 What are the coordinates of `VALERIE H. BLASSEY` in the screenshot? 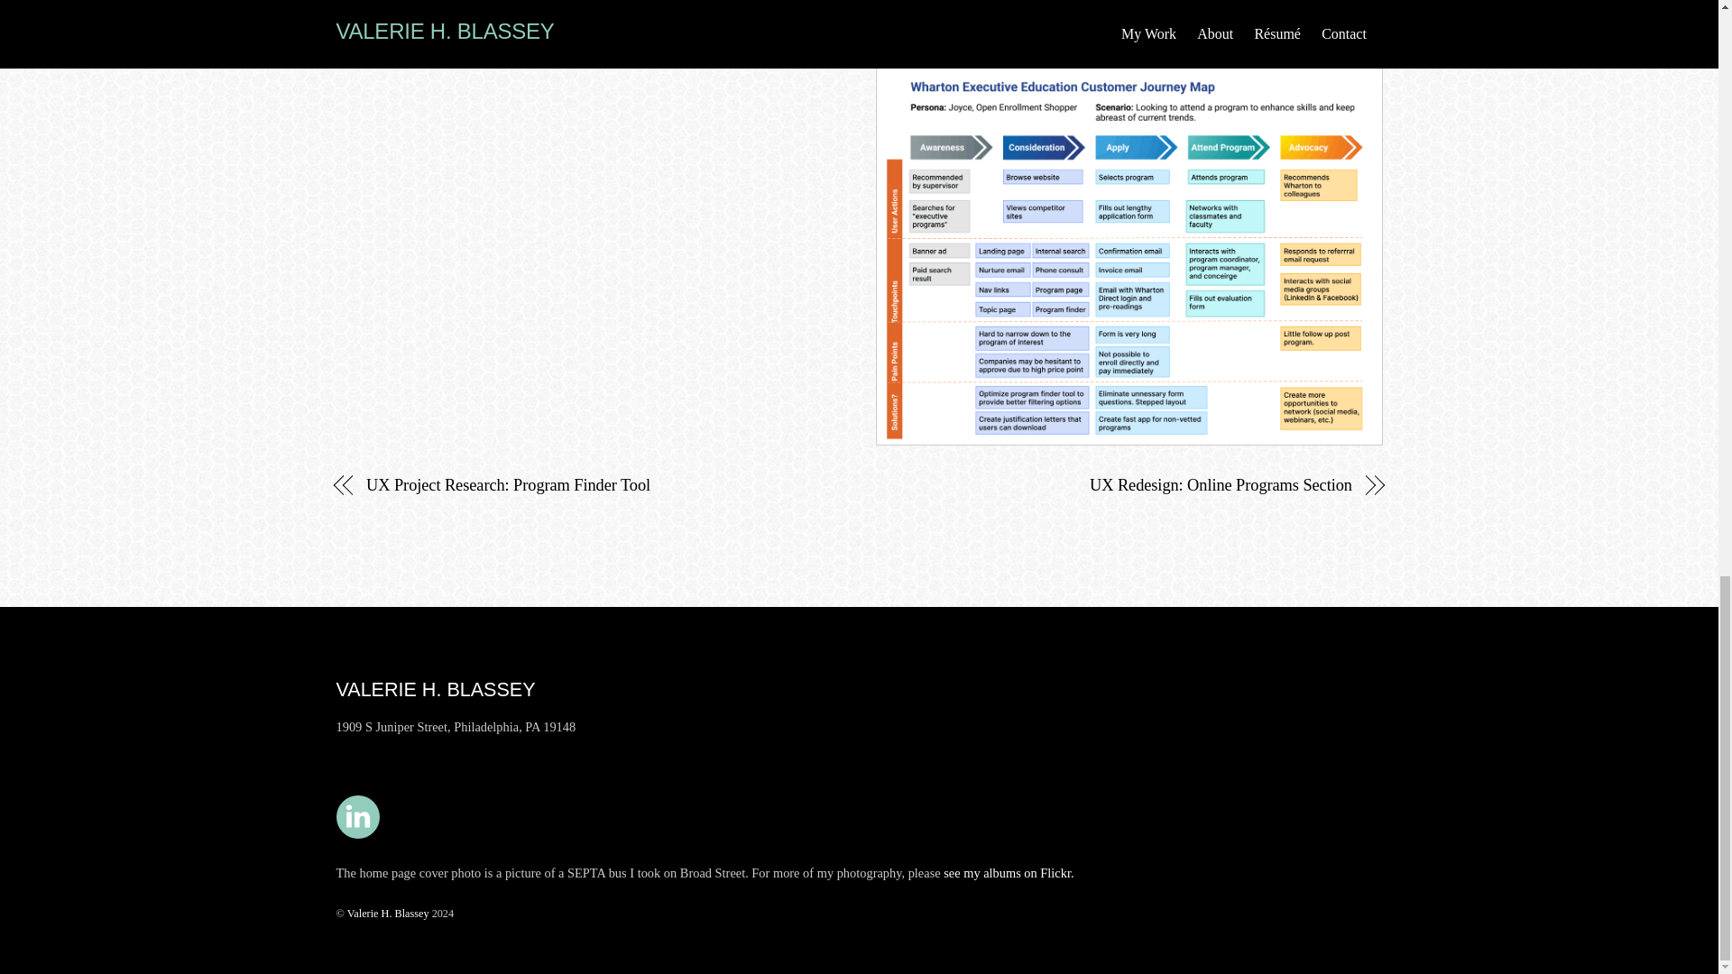 It's located at (435, 689).